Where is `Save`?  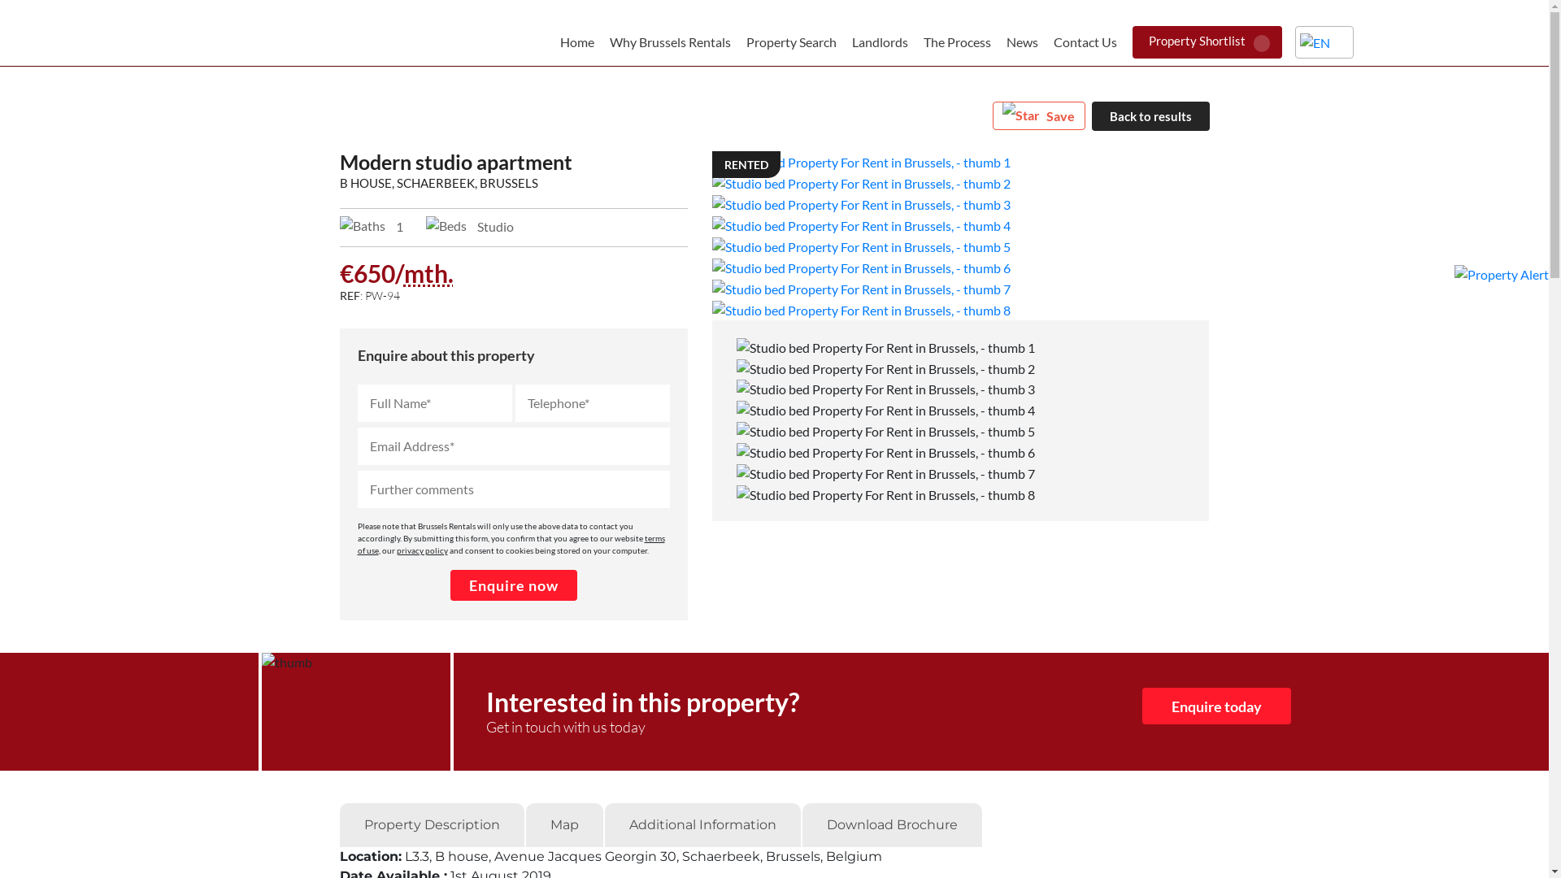
Save is located at coordinates (1038, 115).